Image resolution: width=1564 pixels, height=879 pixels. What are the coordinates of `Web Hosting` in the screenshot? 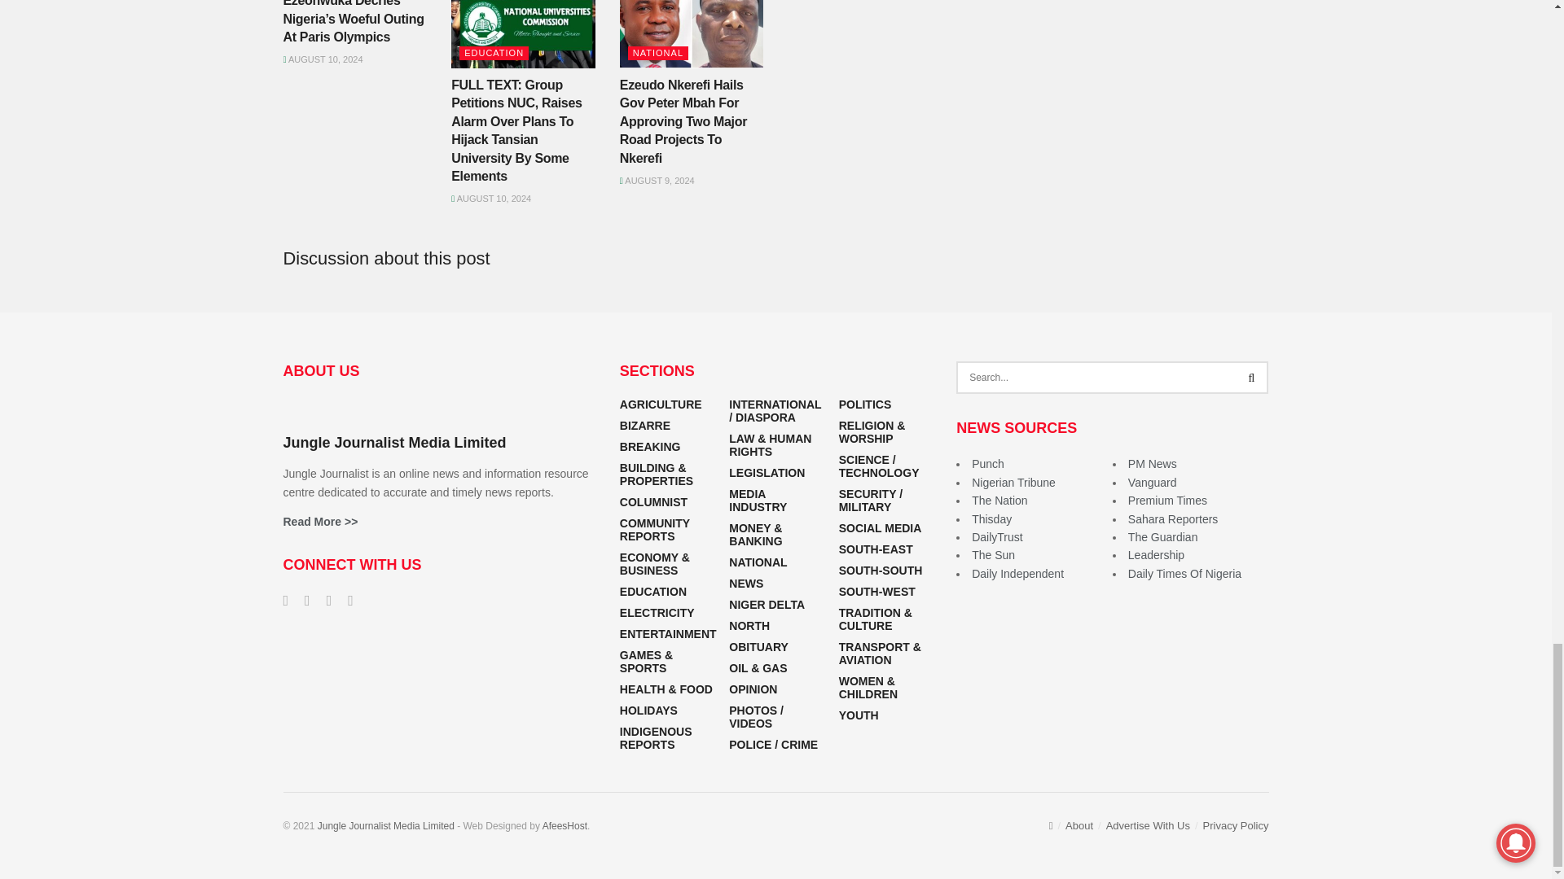 It's located at (565, 825).